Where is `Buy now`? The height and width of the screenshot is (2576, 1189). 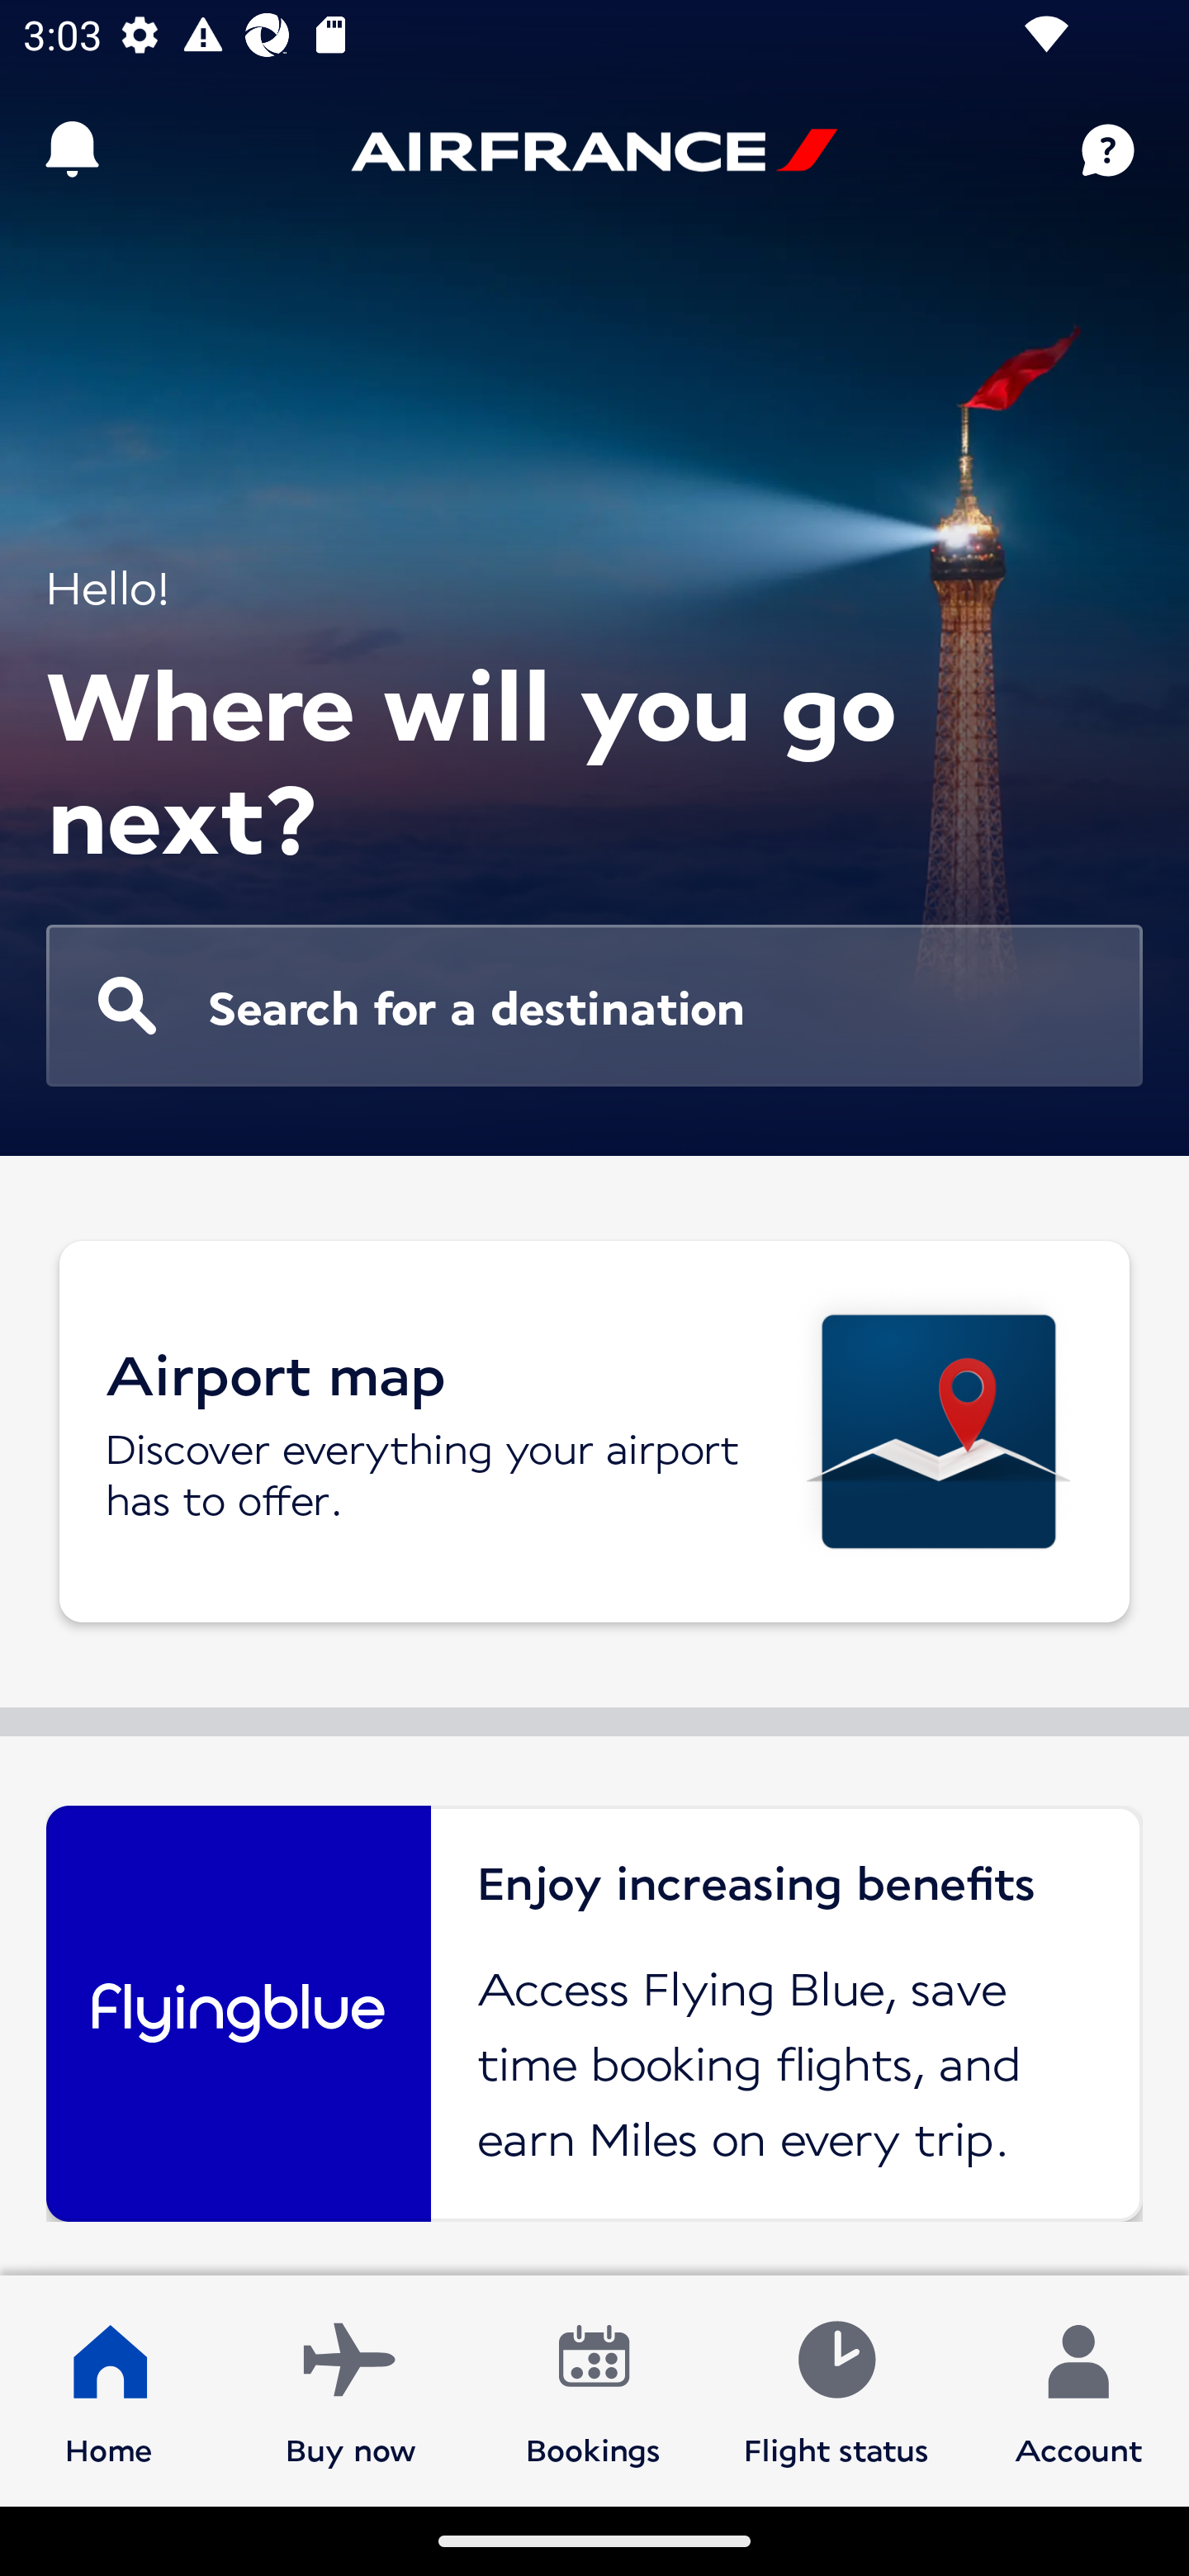 Buy now is located at coordinates (351, 2389).